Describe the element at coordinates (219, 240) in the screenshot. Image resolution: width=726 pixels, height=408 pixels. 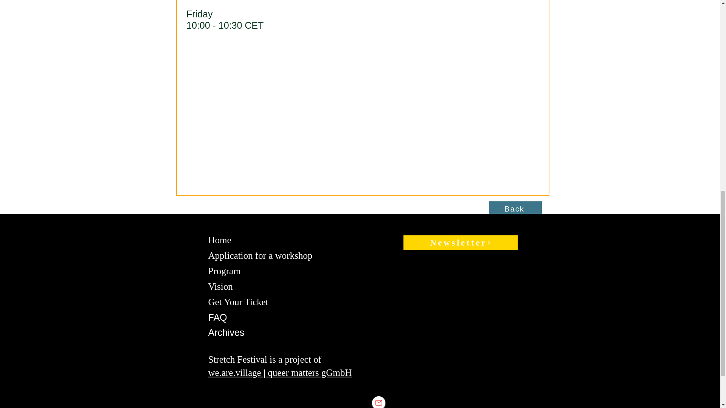
I see `Home` at that location.